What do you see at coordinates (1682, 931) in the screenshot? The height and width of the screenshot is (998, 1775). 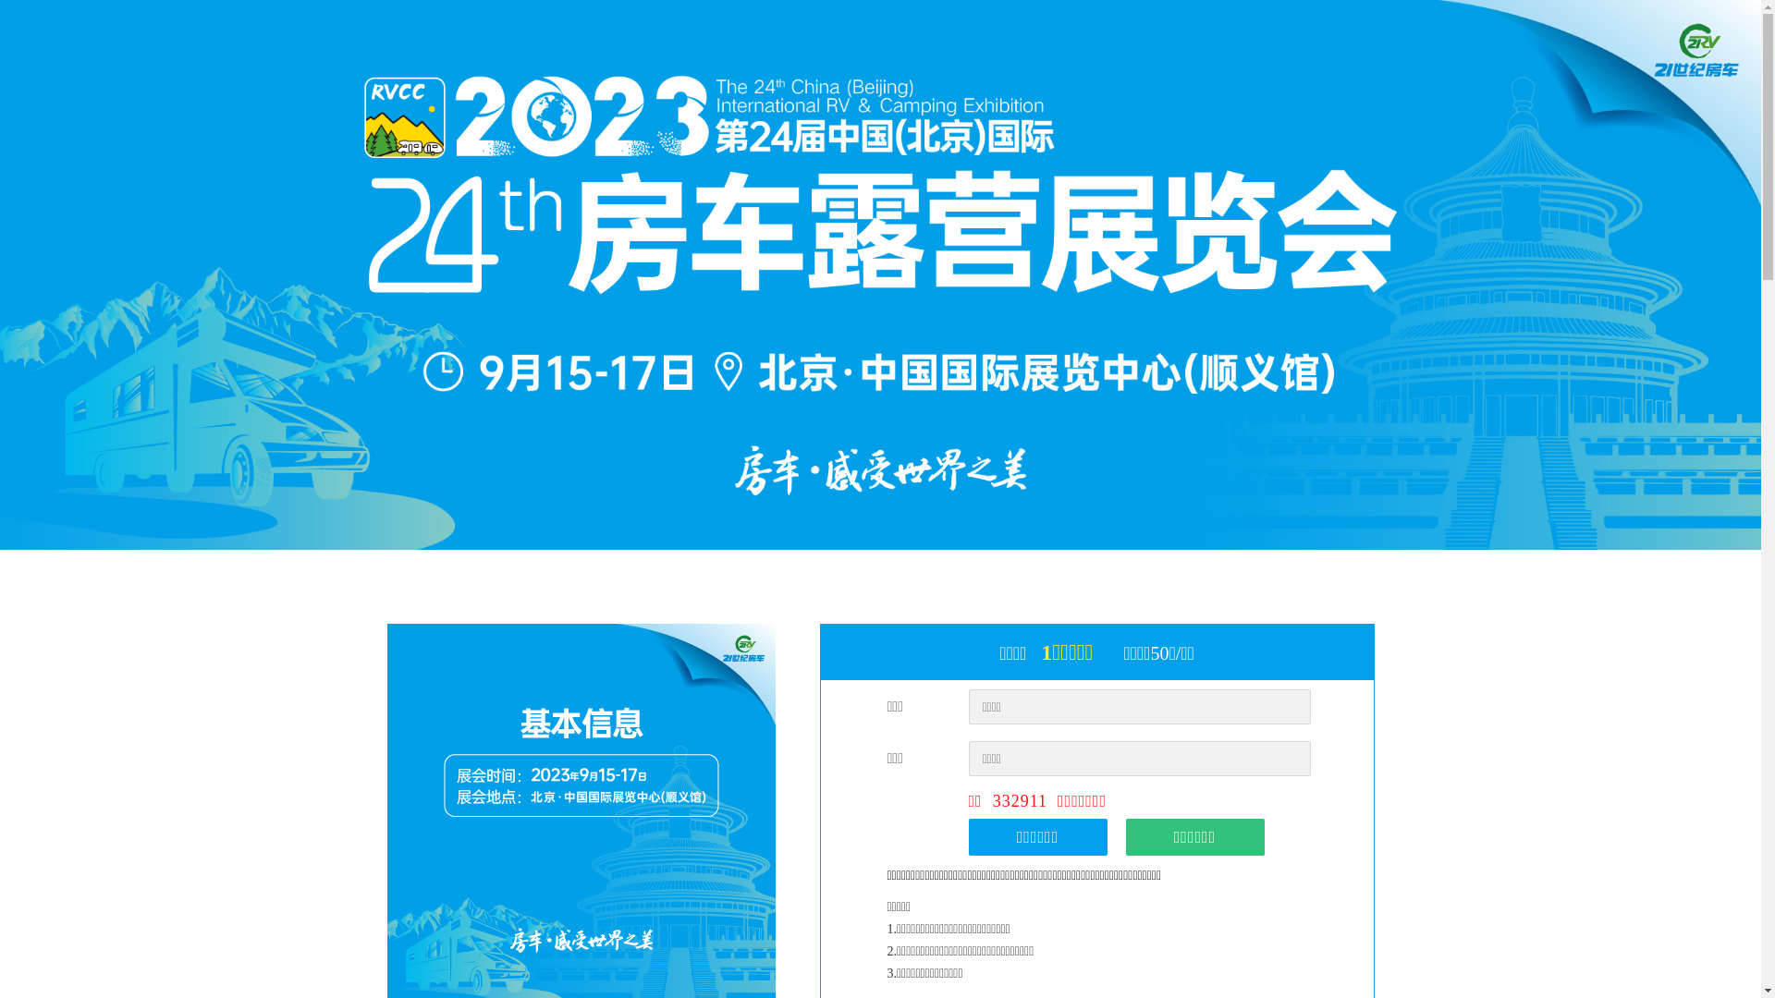 I see `0` at bounding box center [1682, 931].